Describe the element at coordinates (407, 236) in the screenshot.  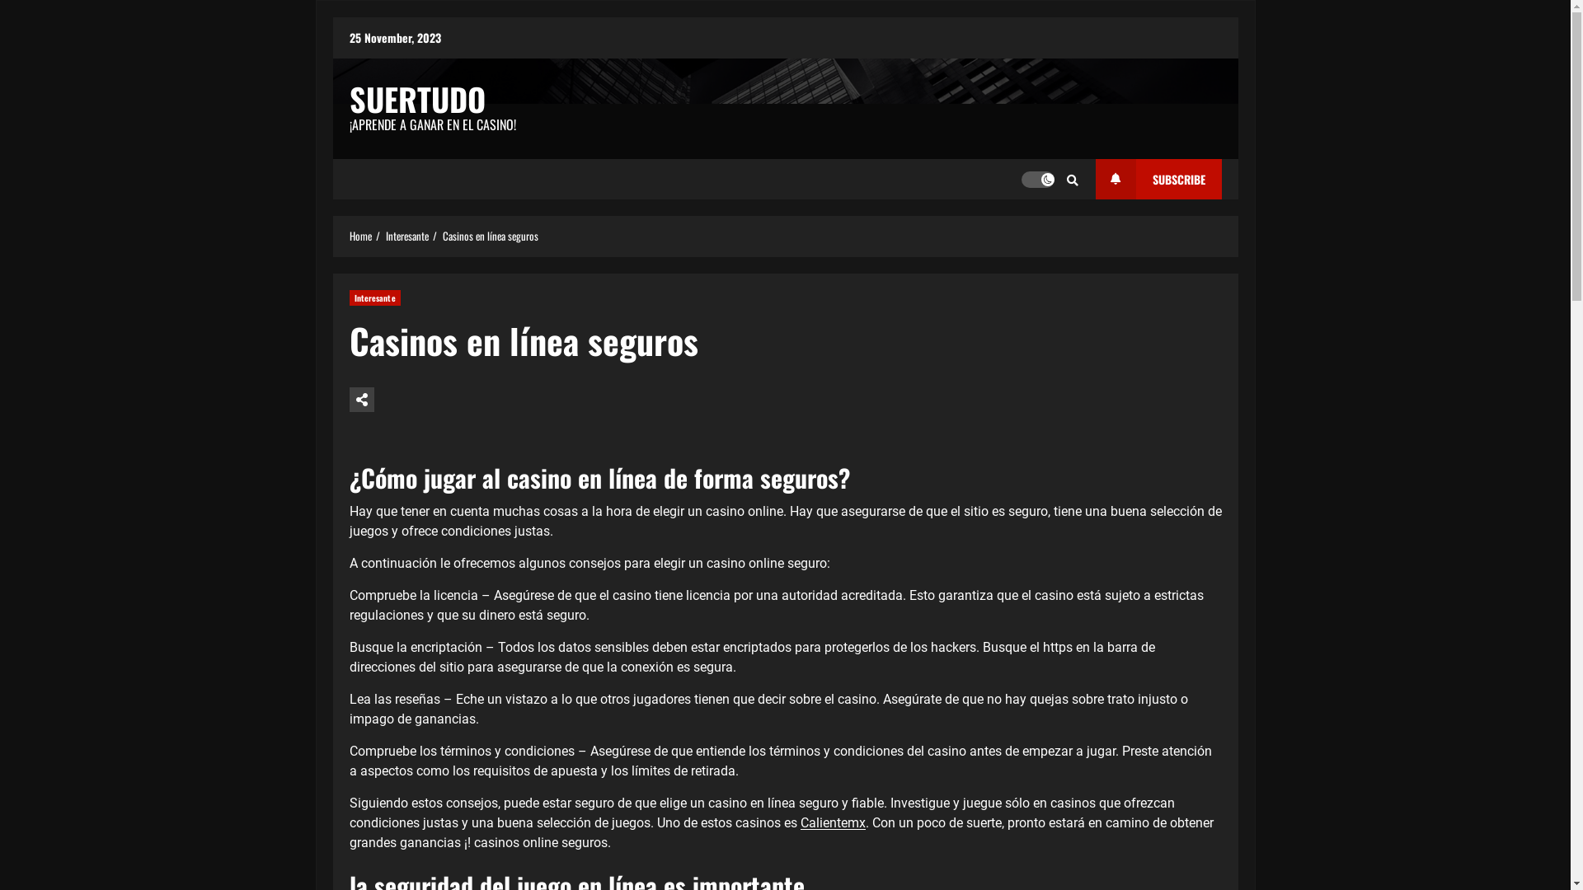
I see `Interesante` at that location.